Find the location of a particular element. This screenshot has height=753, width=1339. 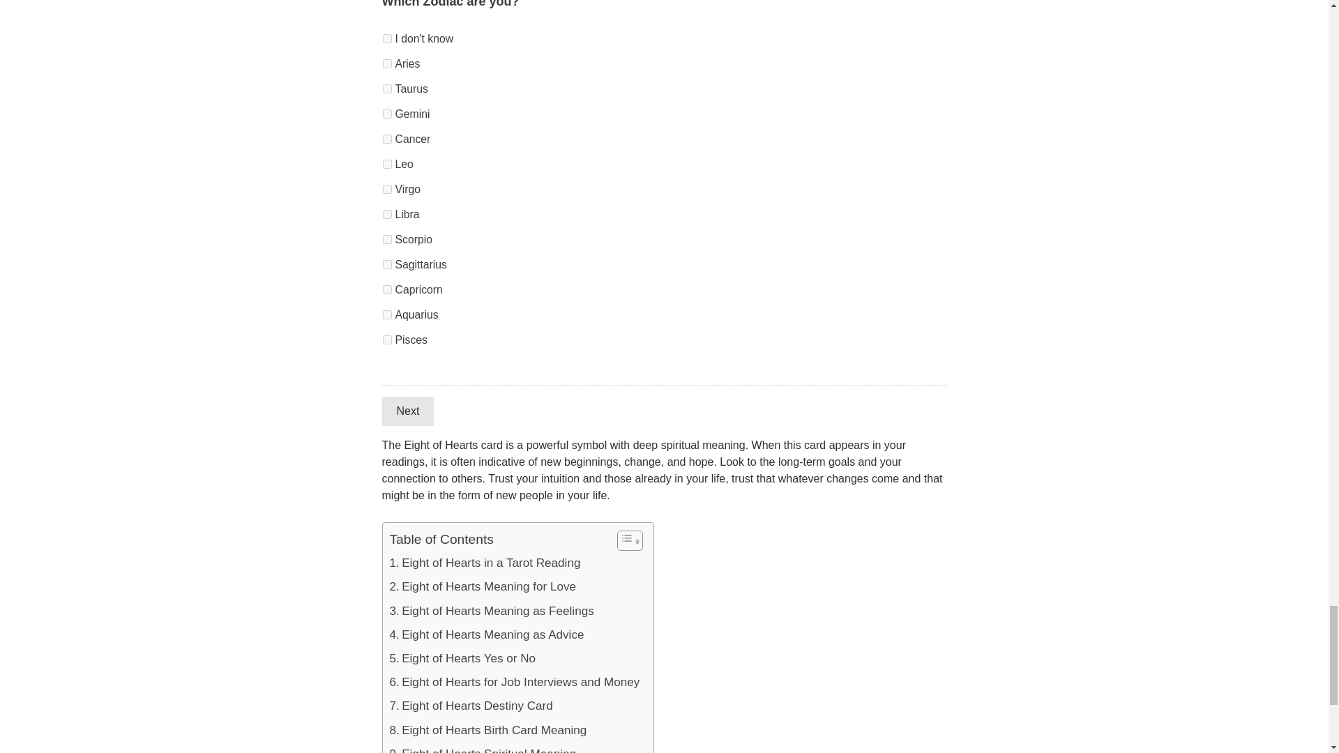

Scorpio is located at coordinates (386, 238).